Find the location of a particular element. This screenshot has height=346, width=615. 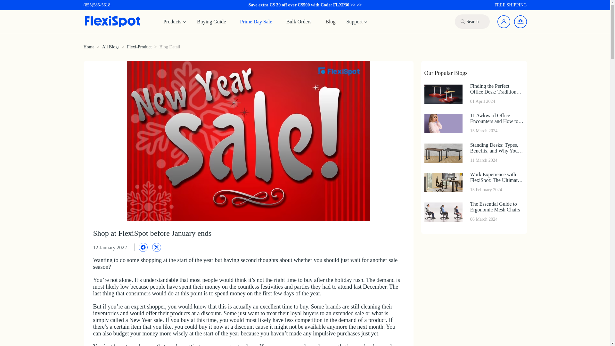

All Blogs is located at coordinates (299, 21).